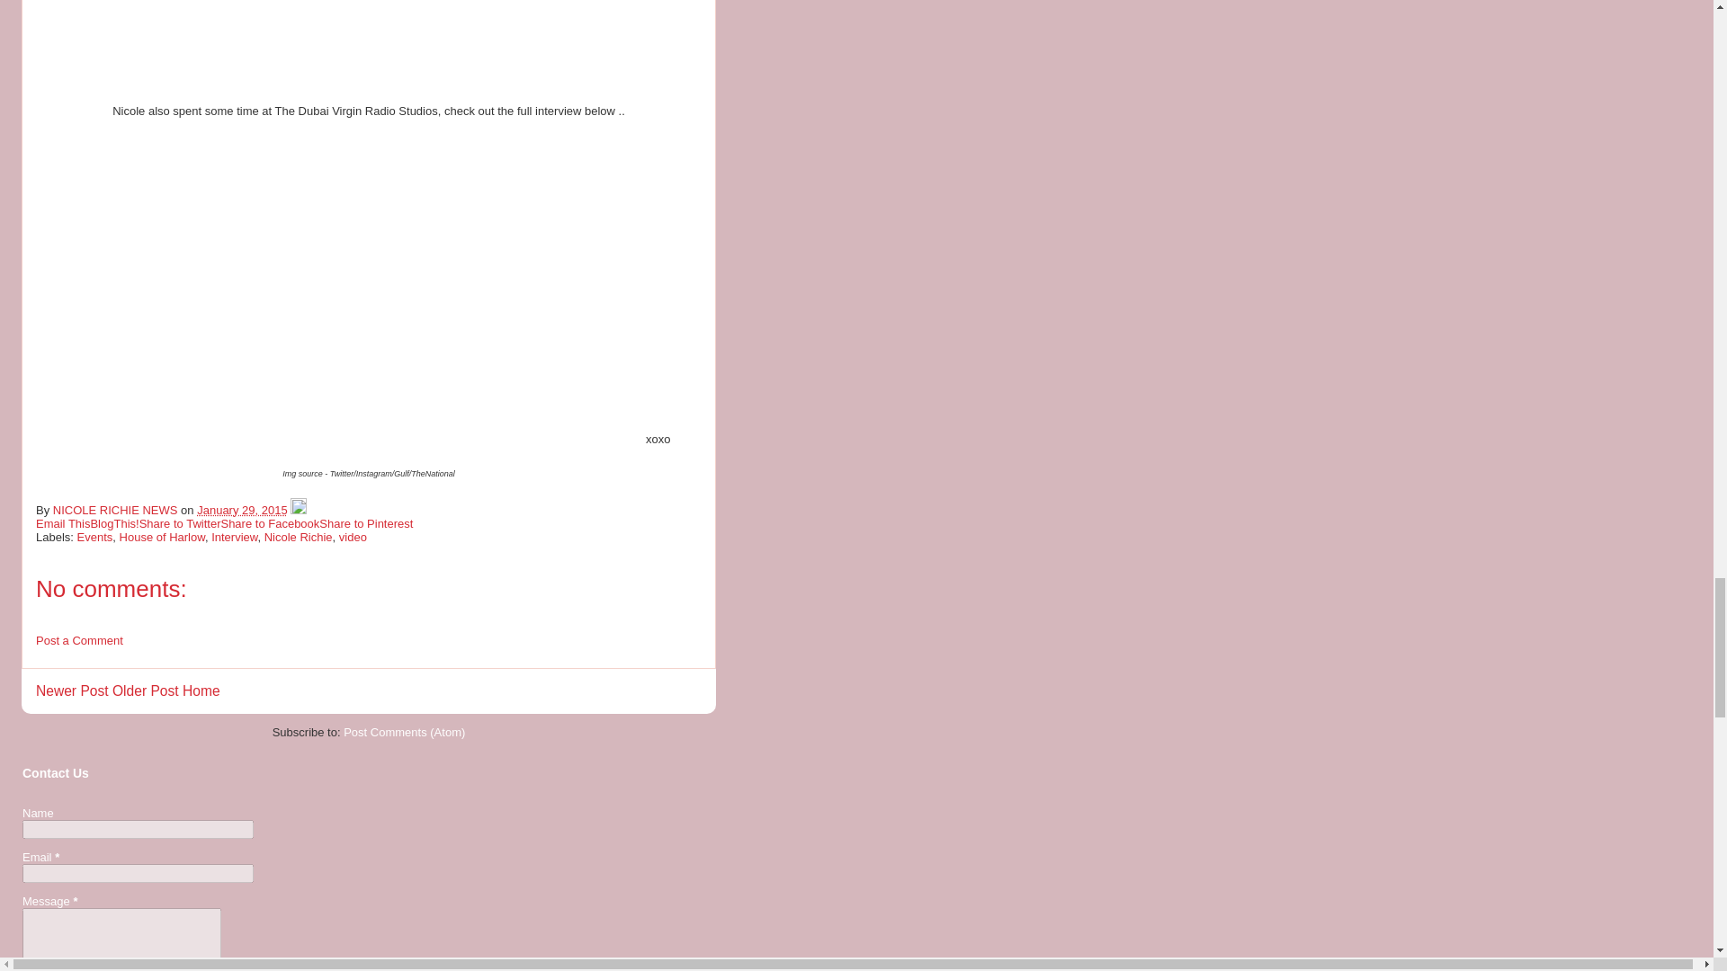 This screenshot has height=971, width=1727. Describe the element at coordinates (299, 510) in the screenshot. I see `Edit Post` at that location.